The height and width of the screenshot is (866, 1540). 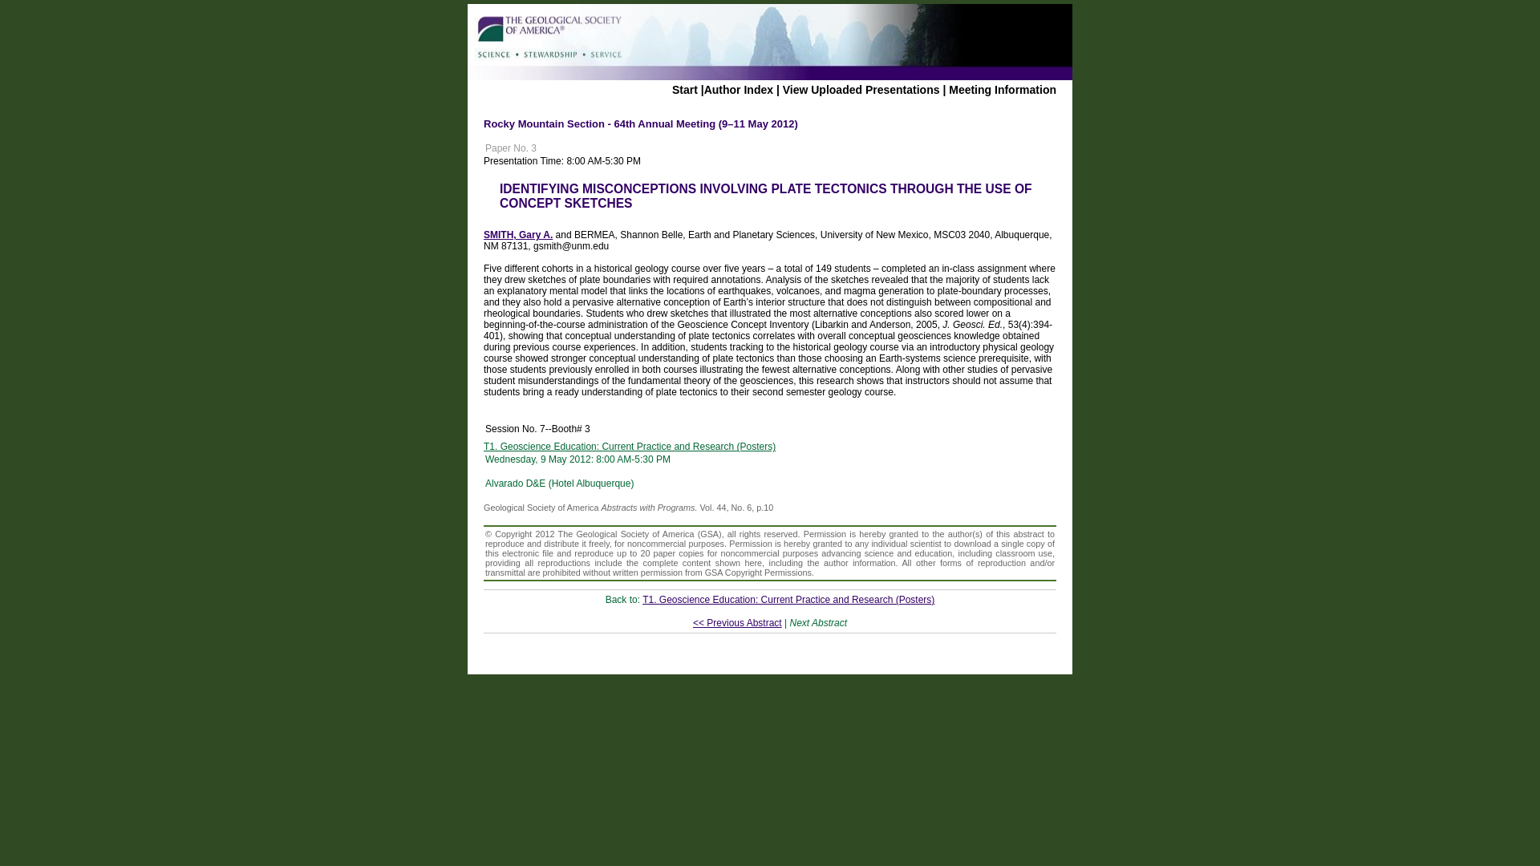 I want to click on Meeting Information, so click(x=1003, y=89).